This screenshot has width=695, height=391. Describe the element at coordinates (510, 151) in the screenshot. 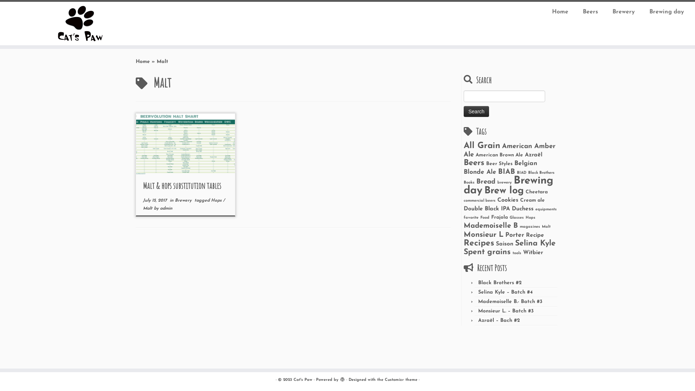

I see `American Amber Ale` at that location.